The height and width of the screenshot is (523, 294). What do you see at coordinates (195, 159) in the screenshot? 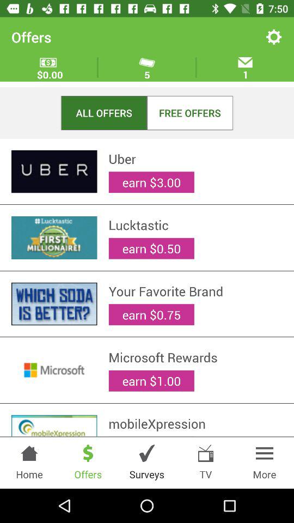
I see `choose item below the all offers` at bounding box center [195, 159].